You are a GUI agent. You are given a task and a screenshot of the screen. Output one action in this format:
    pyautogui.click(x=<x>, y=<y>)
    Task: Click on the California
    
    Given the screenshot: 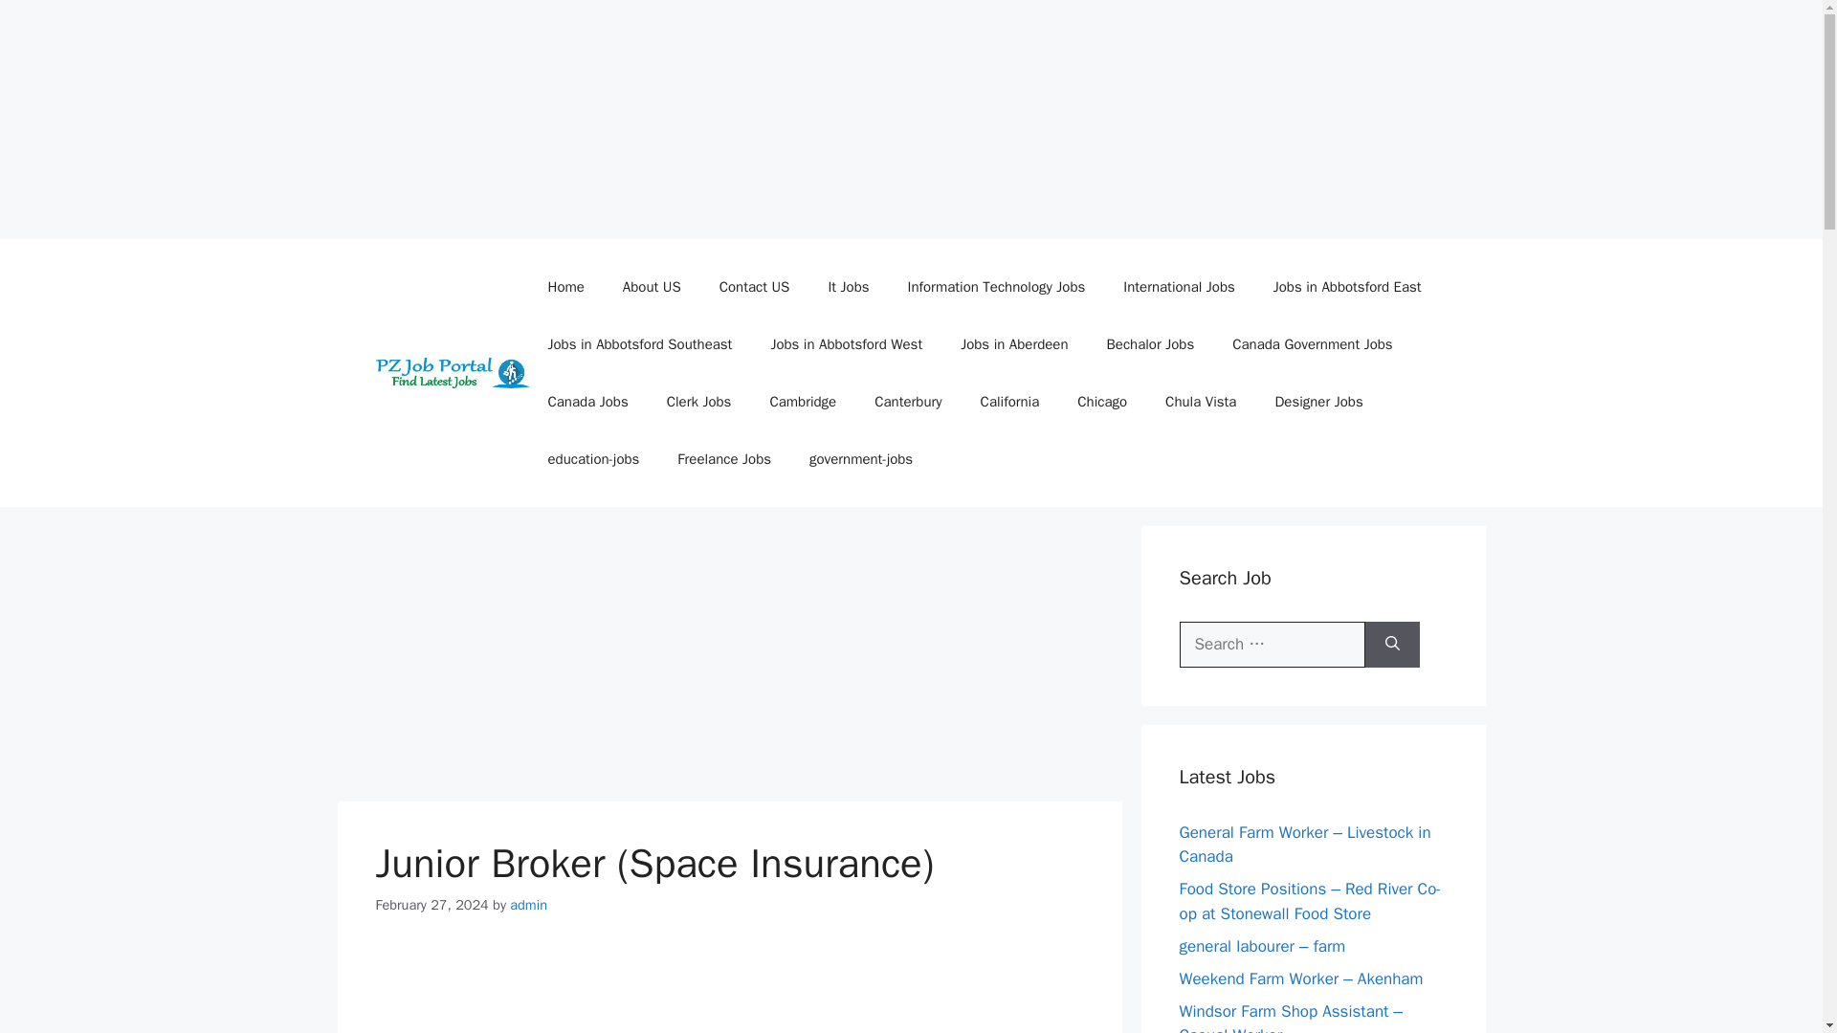 What is the action you would take?
    pyautogui.click(x=1010, y=402)
    